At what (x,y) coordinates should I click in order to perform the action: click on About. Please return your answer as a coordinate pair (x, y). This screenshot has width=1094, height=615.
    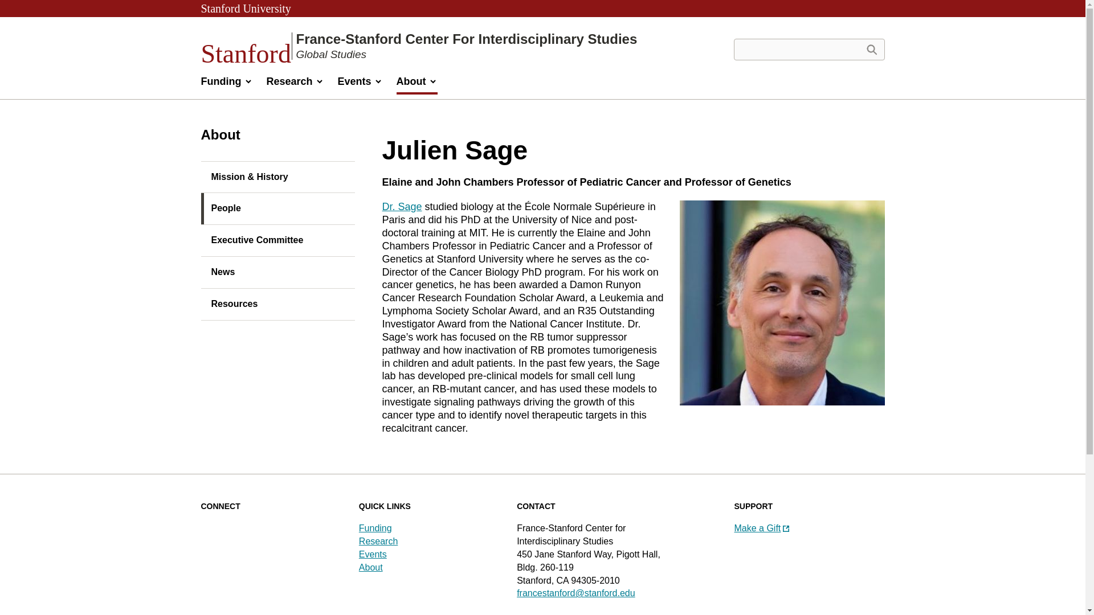
    Looking at the image, I should click on (417, 84).